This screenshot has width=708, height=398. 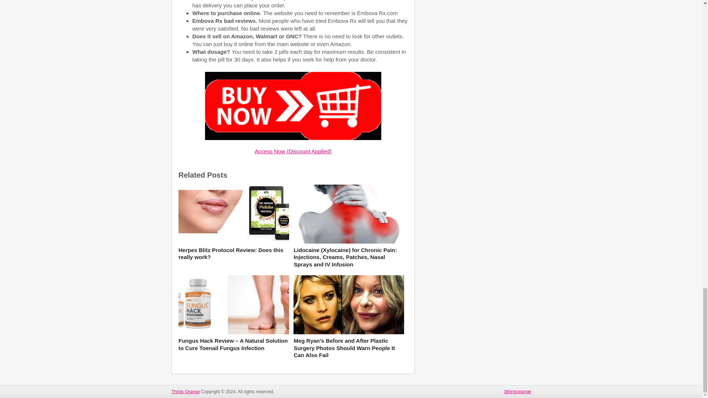 What do you see at coordinates (518, 392) in the screenshot?
I see `3thirdsorange` at bounding box center [518, 392].